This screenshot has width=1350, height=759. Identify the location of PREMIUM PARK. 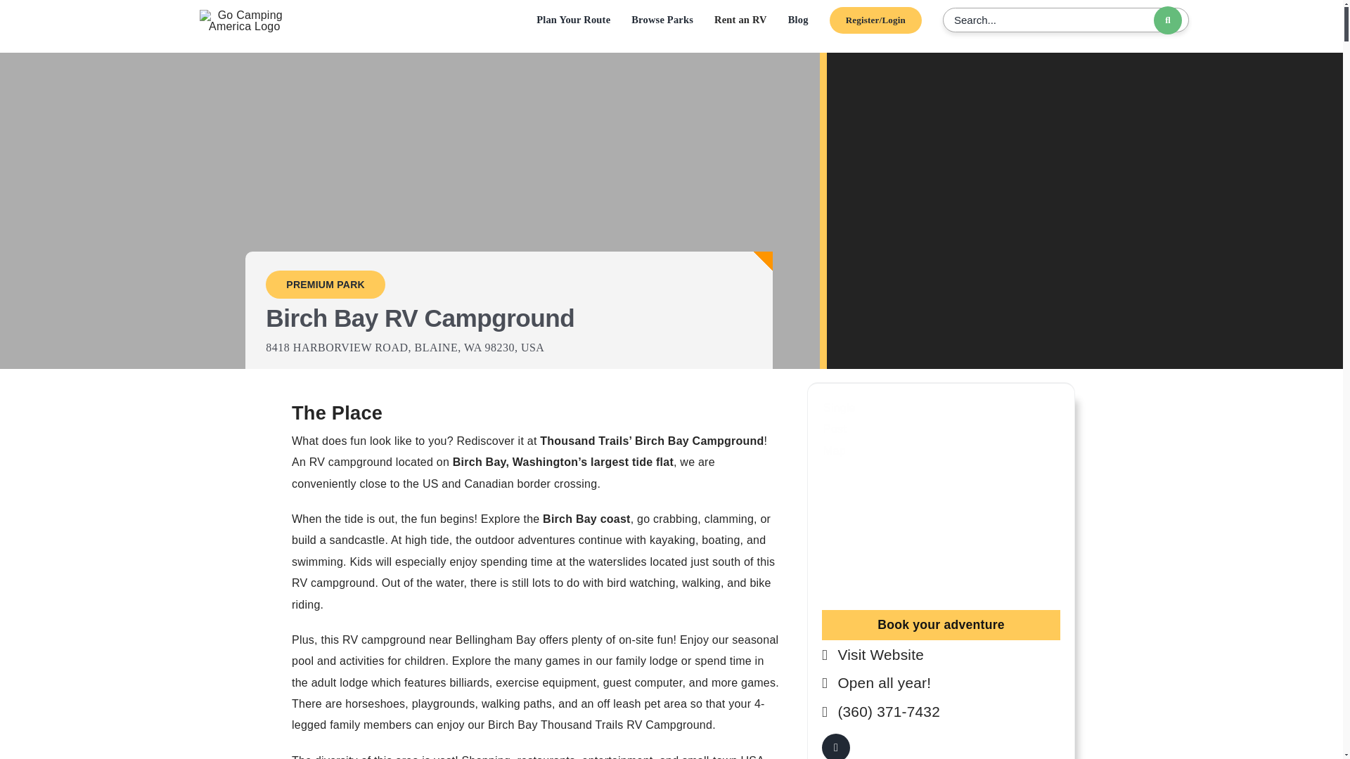
(325, 284).